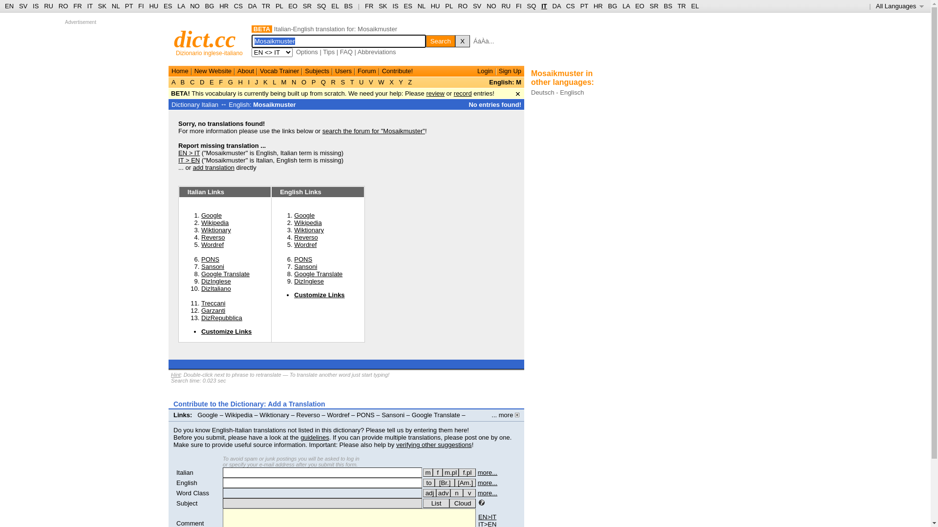 Image resolution: width=938 pixels, height=527 pixels. I want to click on EN>IT, so click(488, 517).